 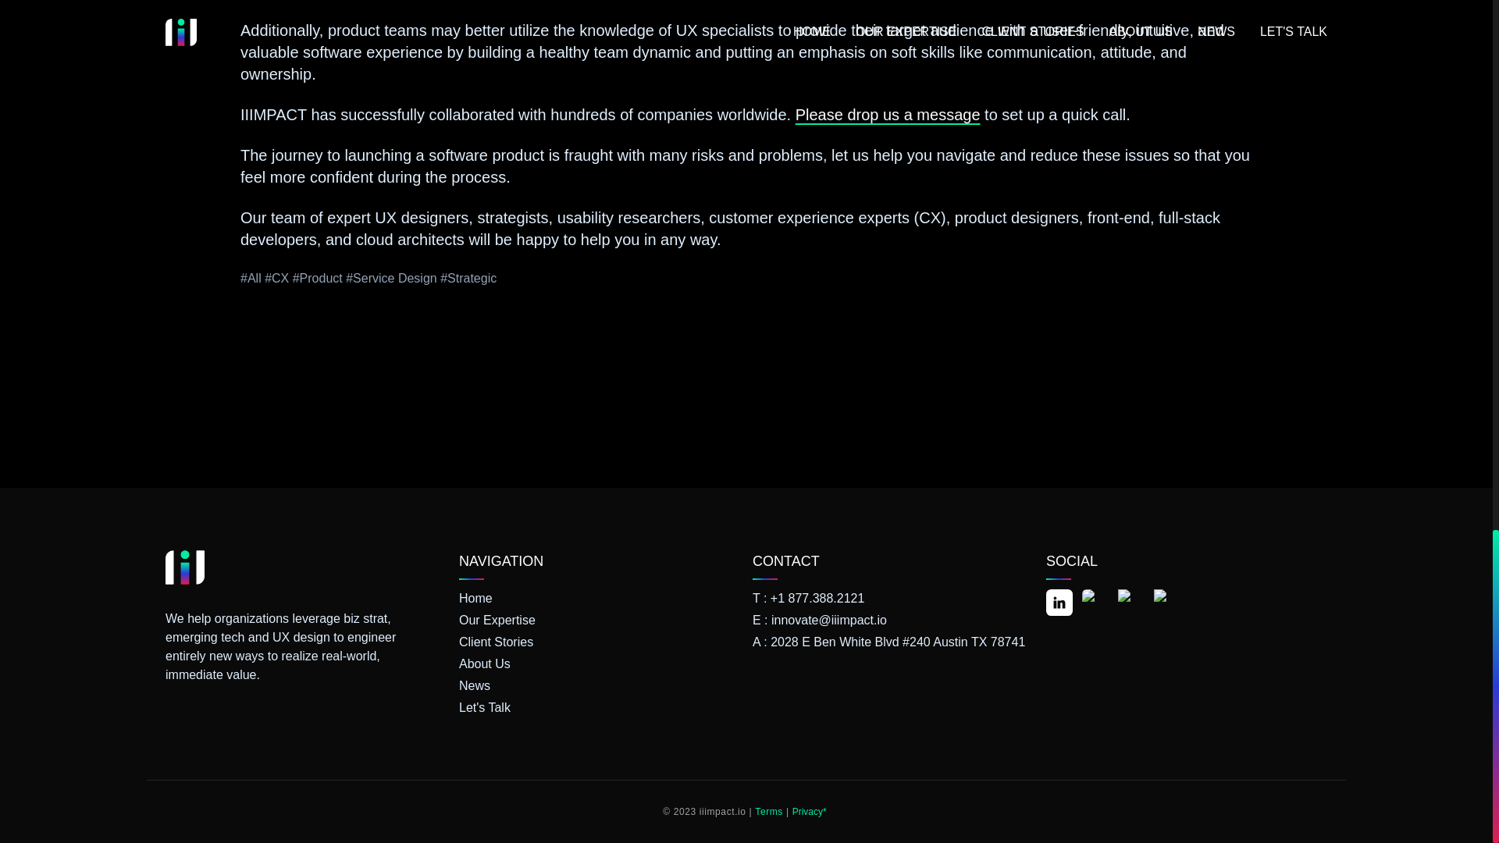 What do you see at coordinates (600, 642) in the screenshot?
I see `Client Stories` at bounding box center [600, 642].